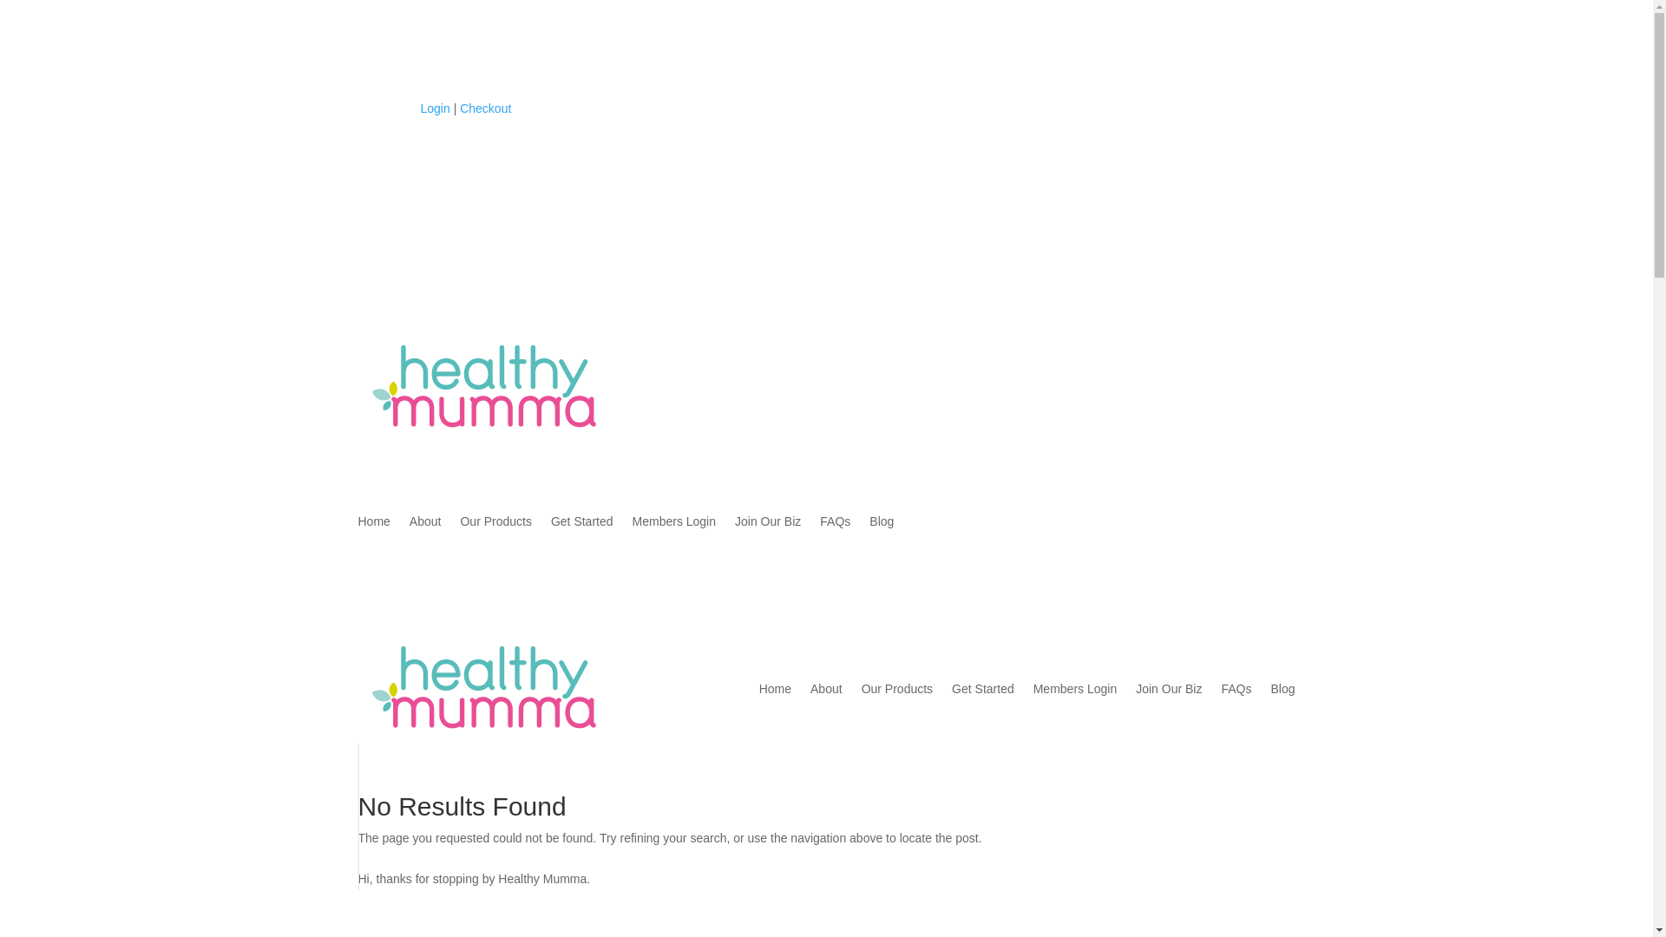 This screenshot has width=1666, height=937. What do you see at coordinates (435, 108) in the screenshot?
I see `Login` at bounding box center [435, 108].